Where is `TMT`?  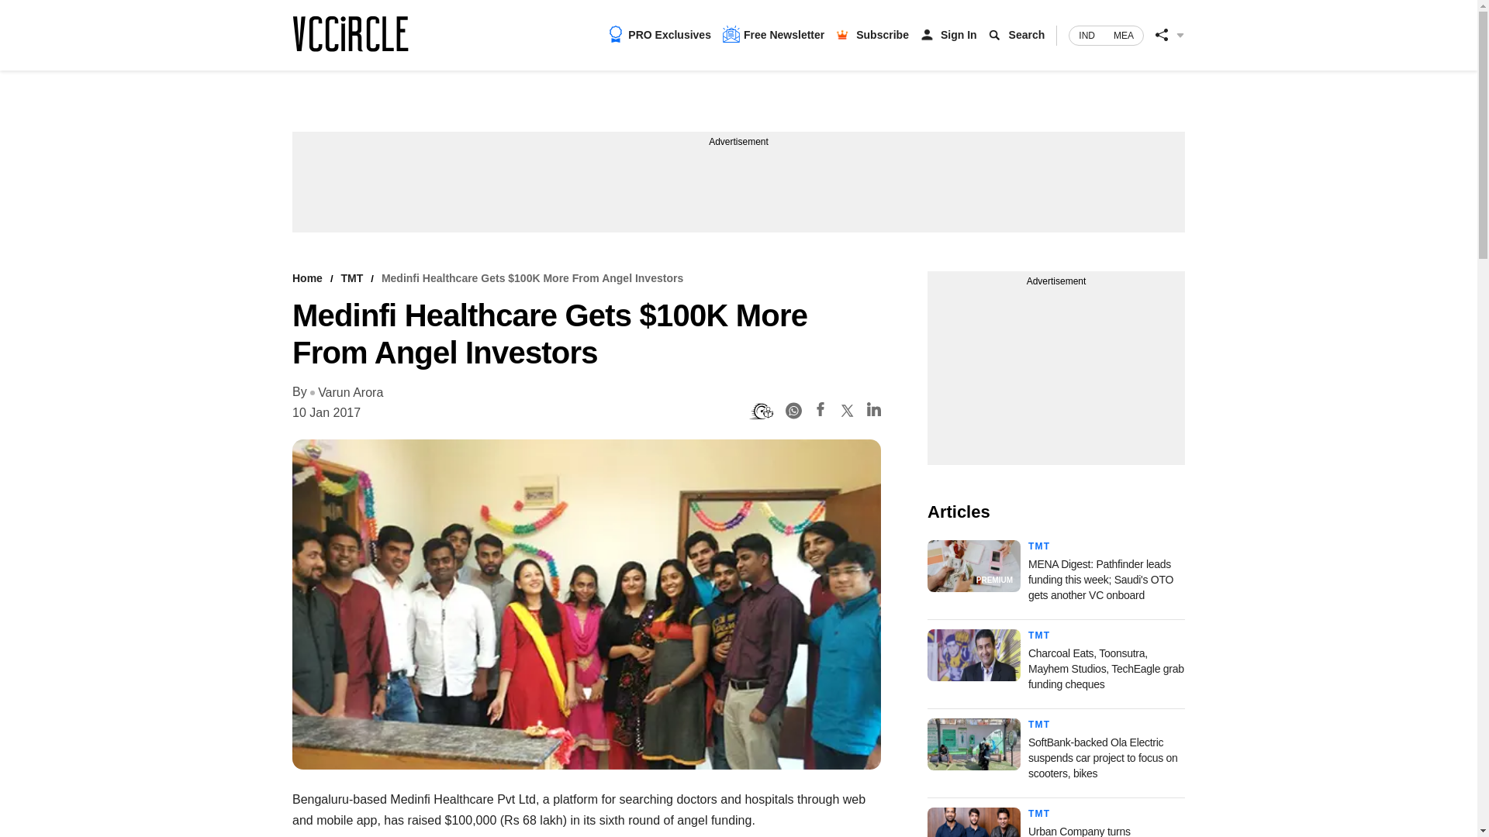
TMT is located at coordinates (352, 278).